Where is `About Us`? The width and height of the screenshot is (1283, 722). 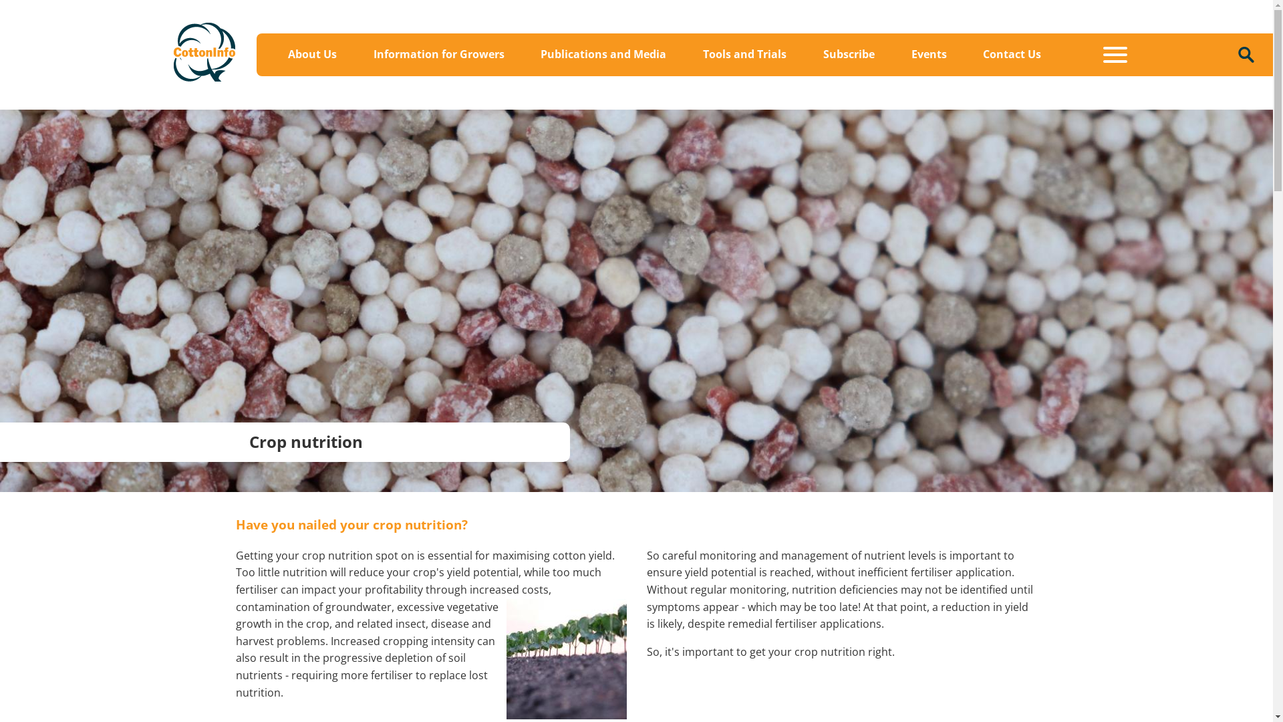 About Us is located at coordinates (313, 55).